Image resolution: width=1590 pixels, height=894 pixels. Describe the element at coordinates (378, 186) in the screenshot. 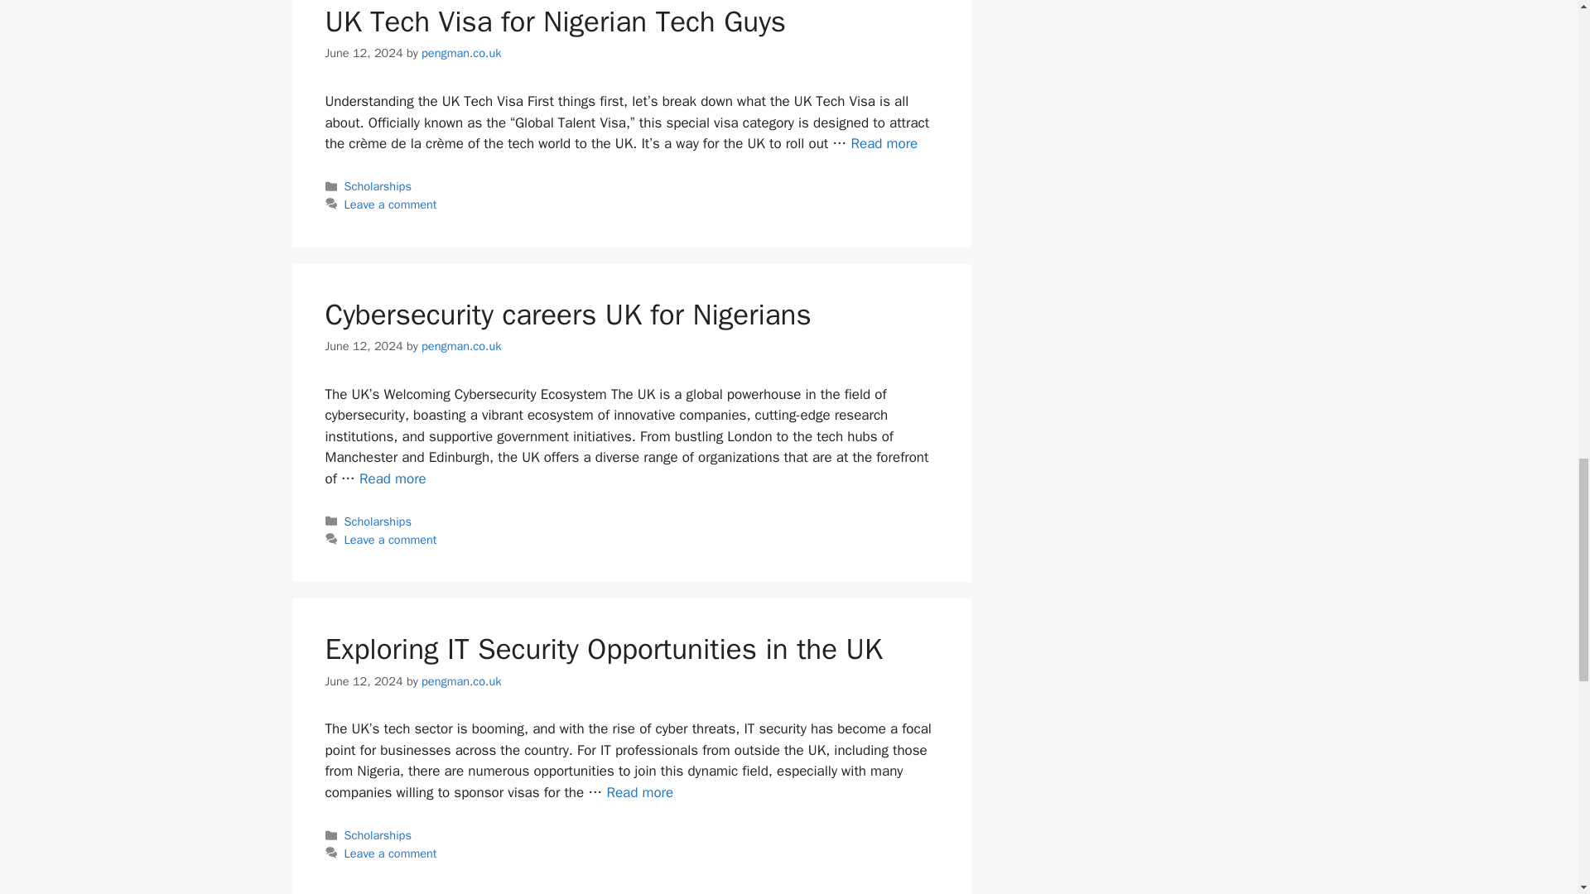

I see `Scholarships` at that location.